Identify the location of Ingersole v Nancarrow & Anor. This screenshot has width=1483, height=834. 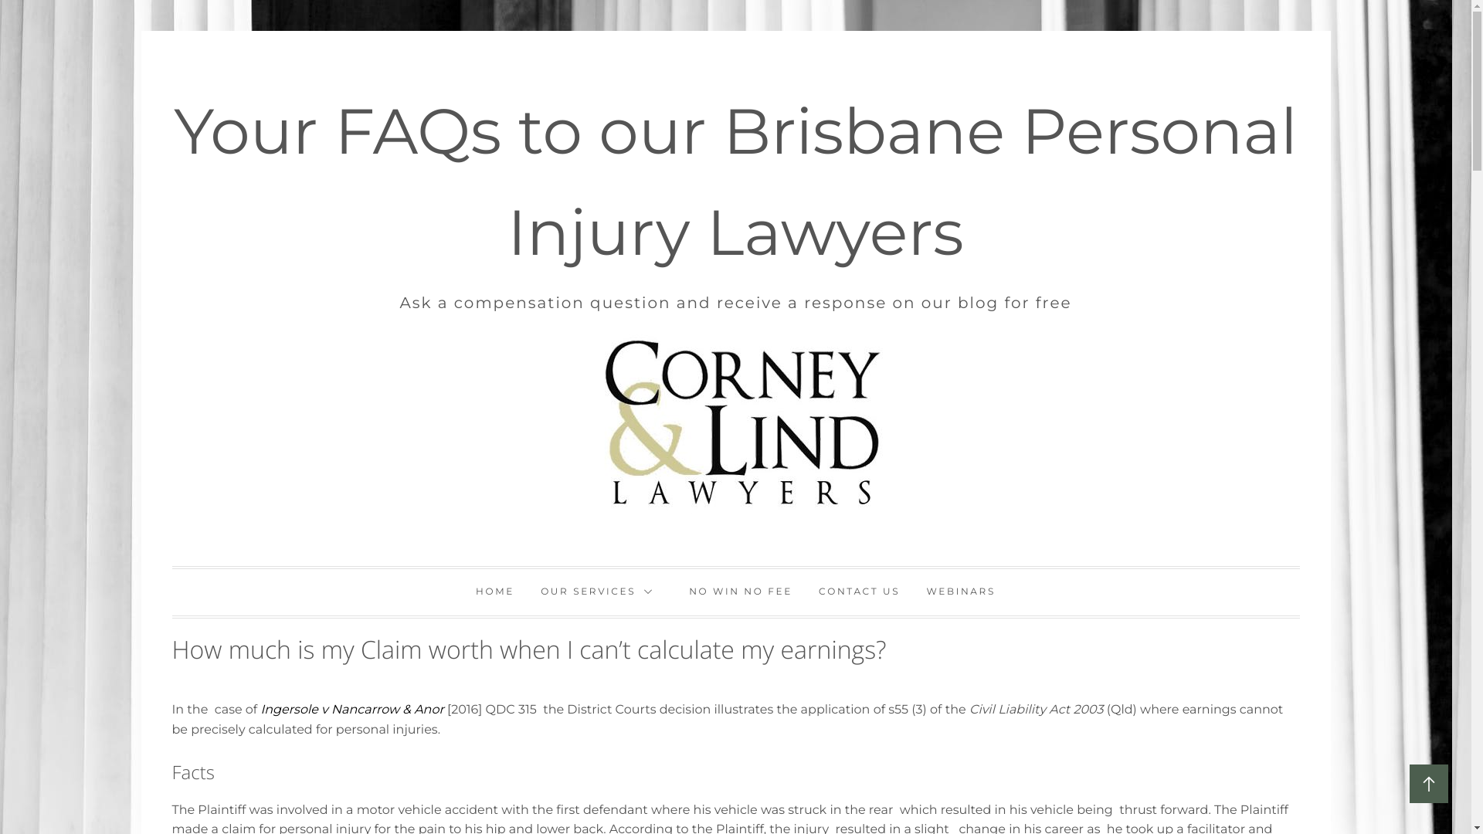
(354, 710).